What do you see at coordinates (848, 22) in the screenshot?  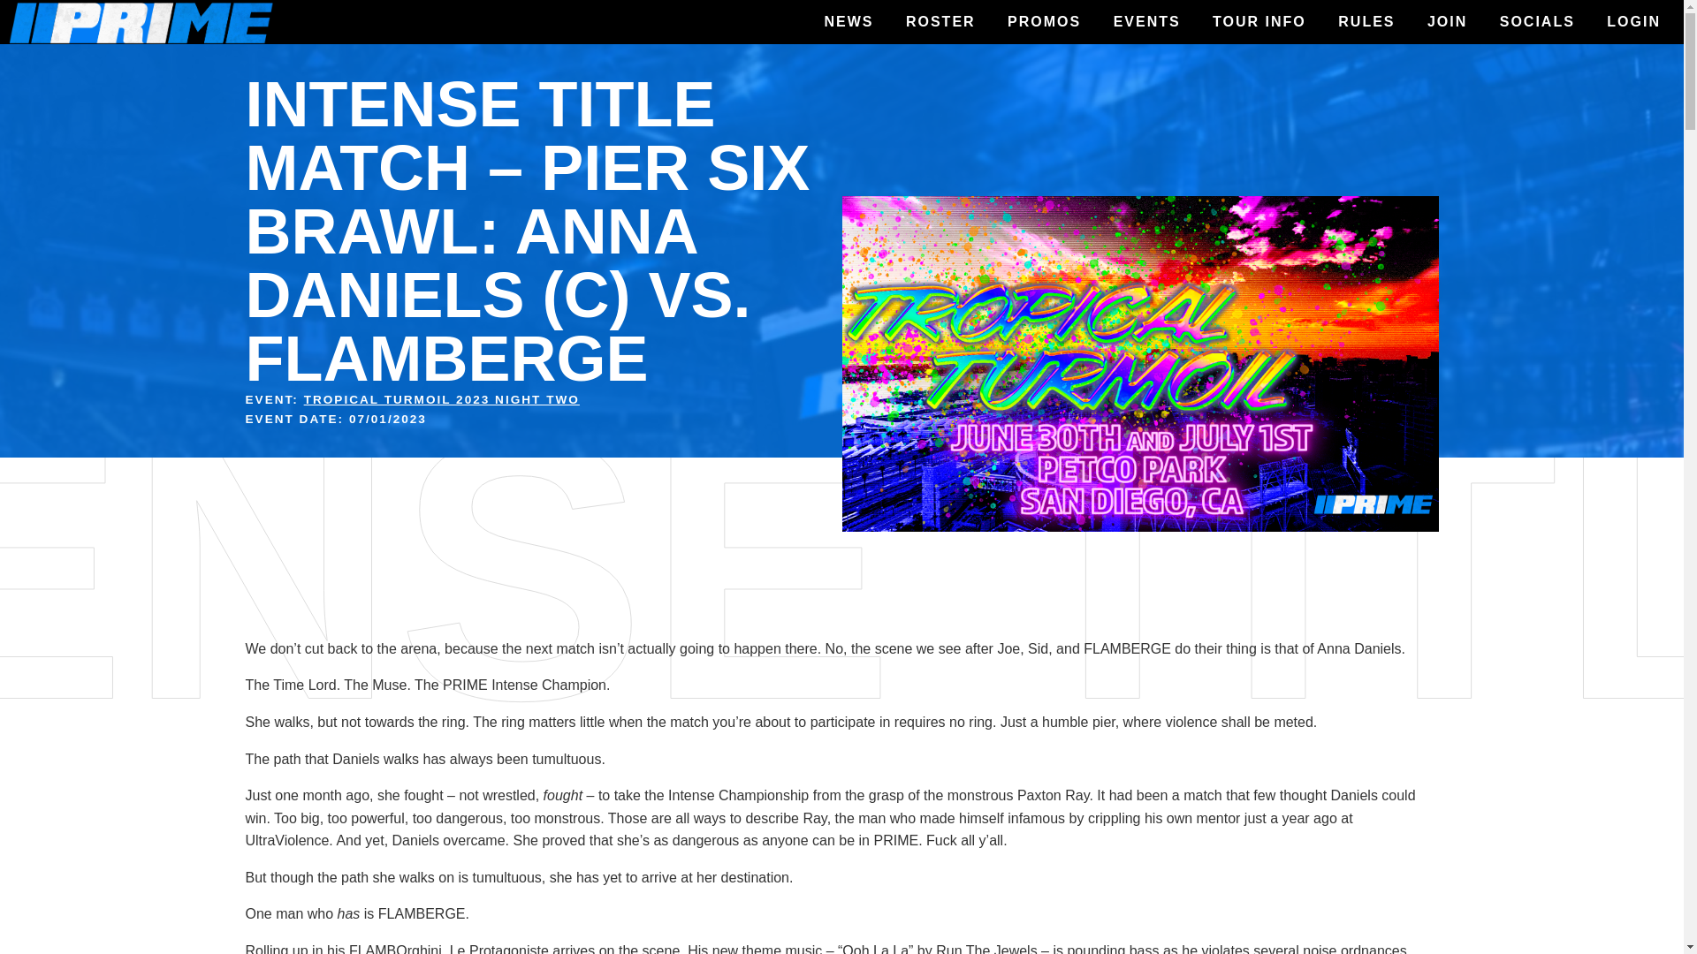 I see `NEWS` at bounding box center [848, 22].